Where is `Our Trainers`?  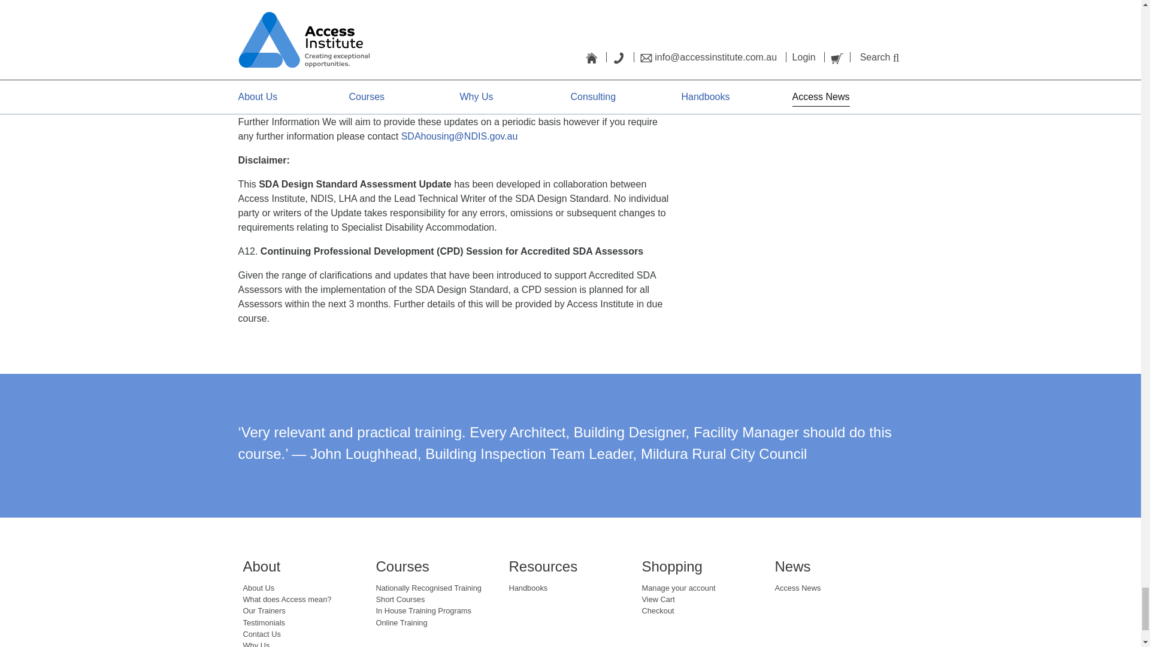 Our Trainers is located at coordinates (264, 610).